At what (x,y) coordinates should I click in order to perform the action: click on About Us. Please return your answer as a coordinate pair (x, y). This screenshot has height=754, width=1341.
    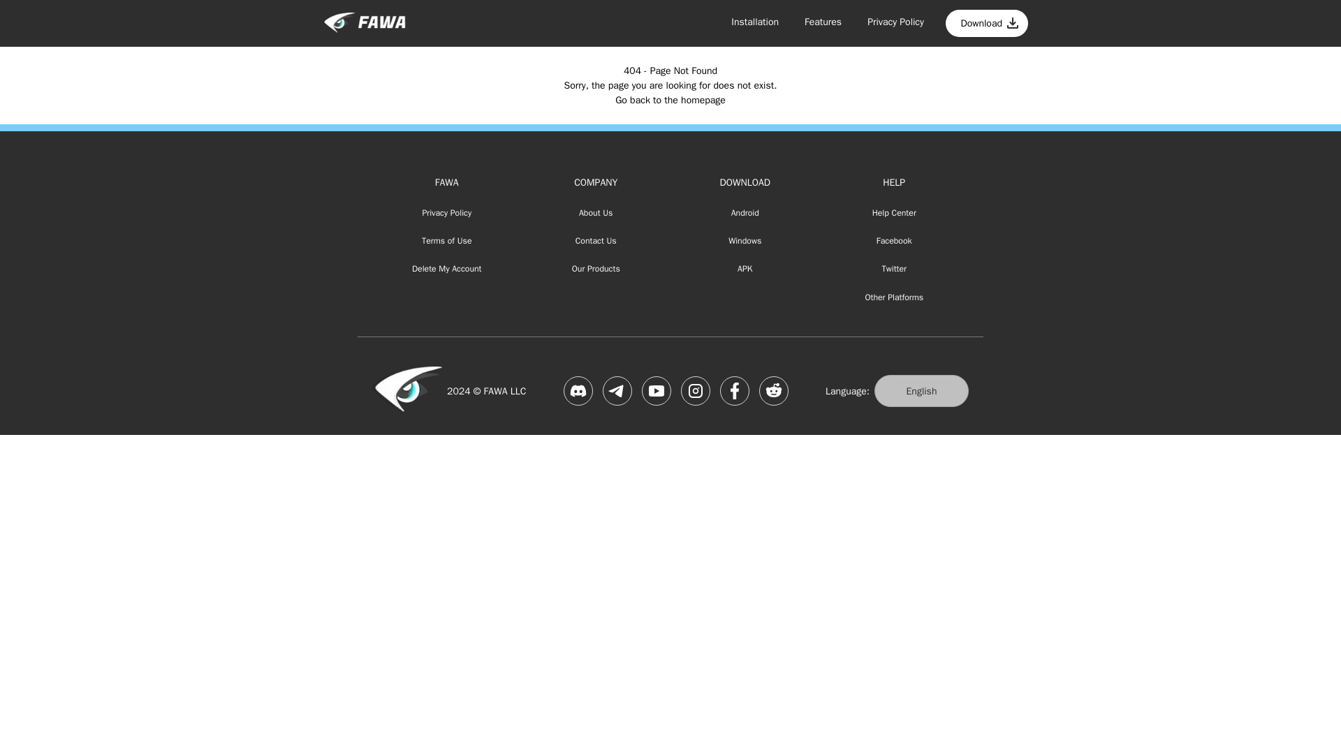
    Looking at the image, I should click on (596, 212).